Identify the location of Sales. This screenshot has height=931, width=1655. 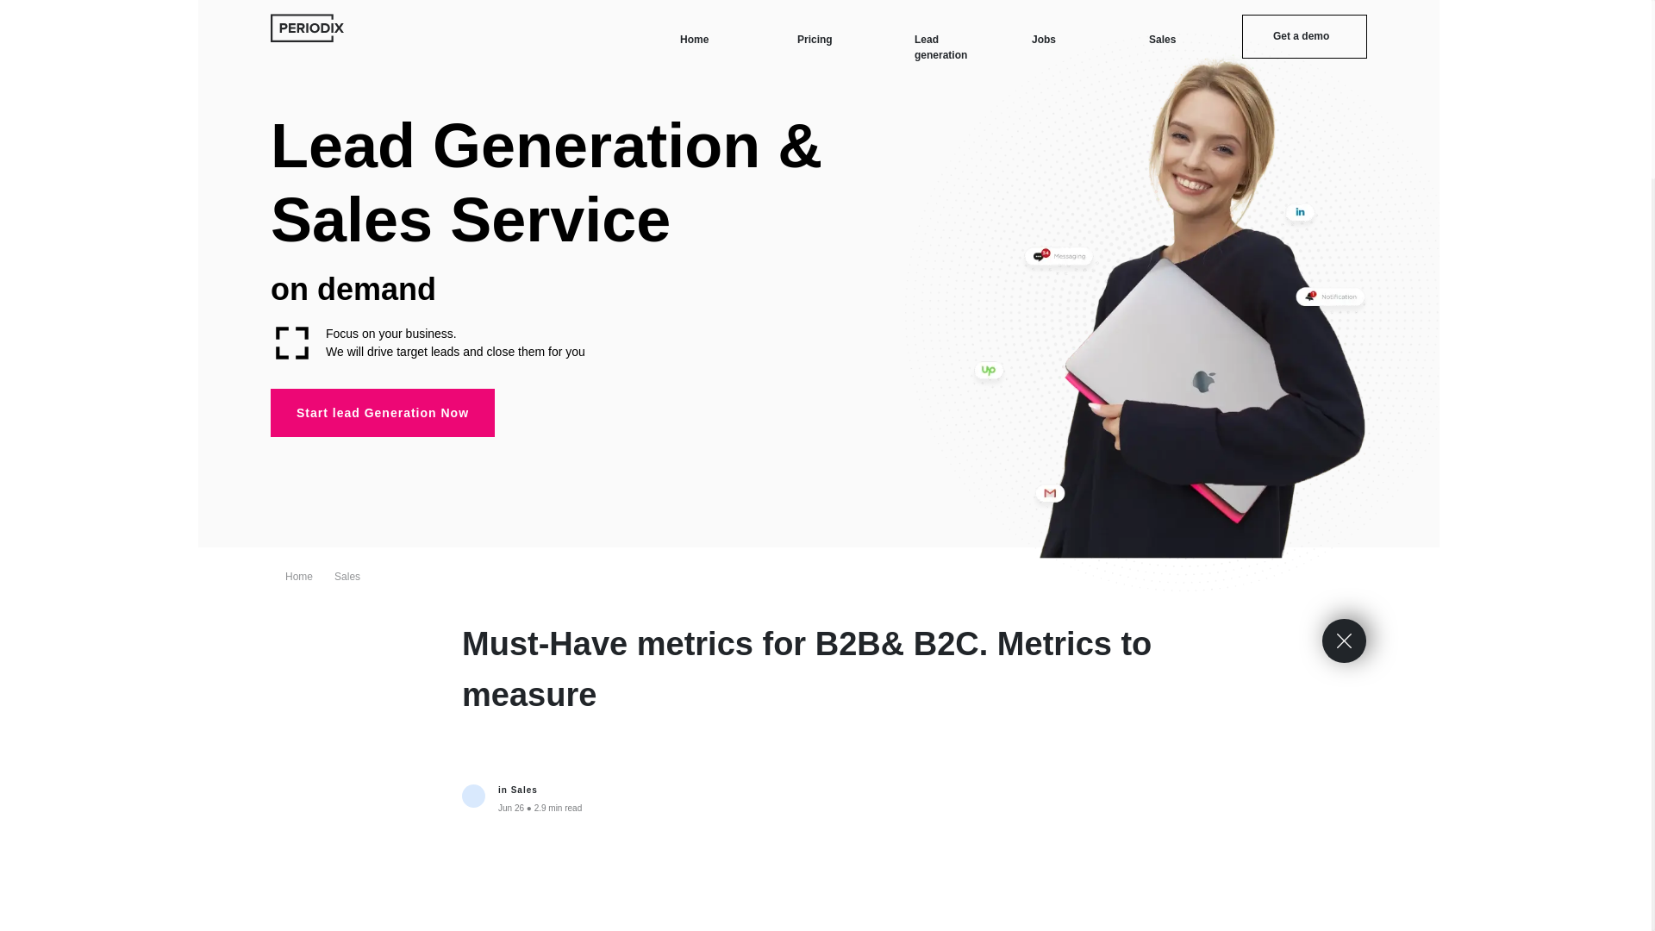
(347, 576).